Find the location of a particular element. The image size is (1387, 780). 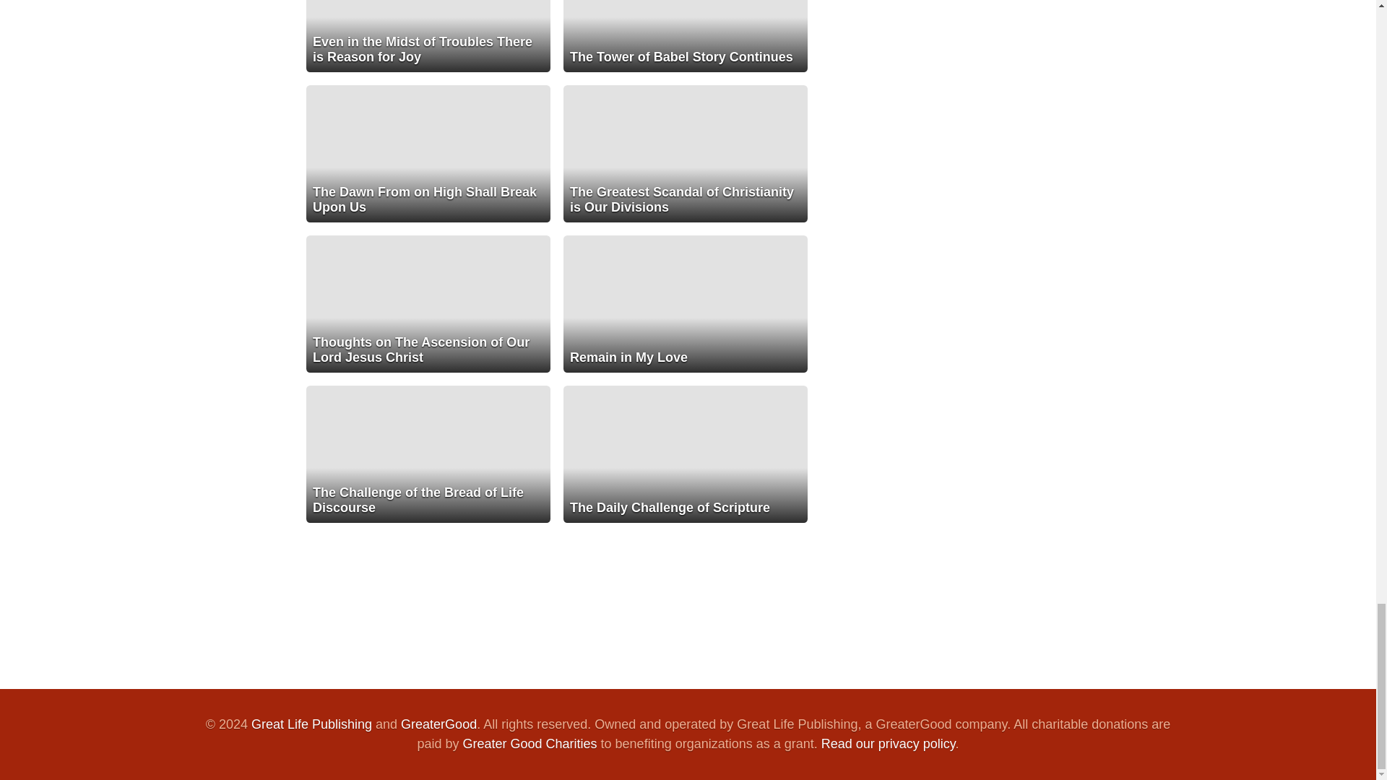

Remain in My Love is located at coordinates (685, 304).